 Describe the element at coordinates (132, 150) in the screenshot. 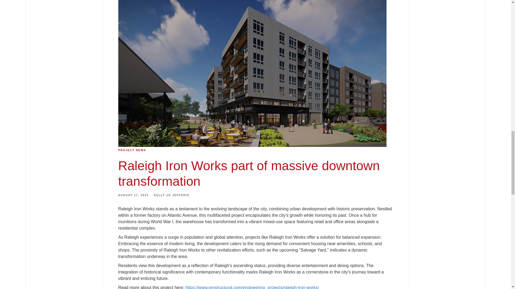

I see `PROJECT NEWS` at that location.